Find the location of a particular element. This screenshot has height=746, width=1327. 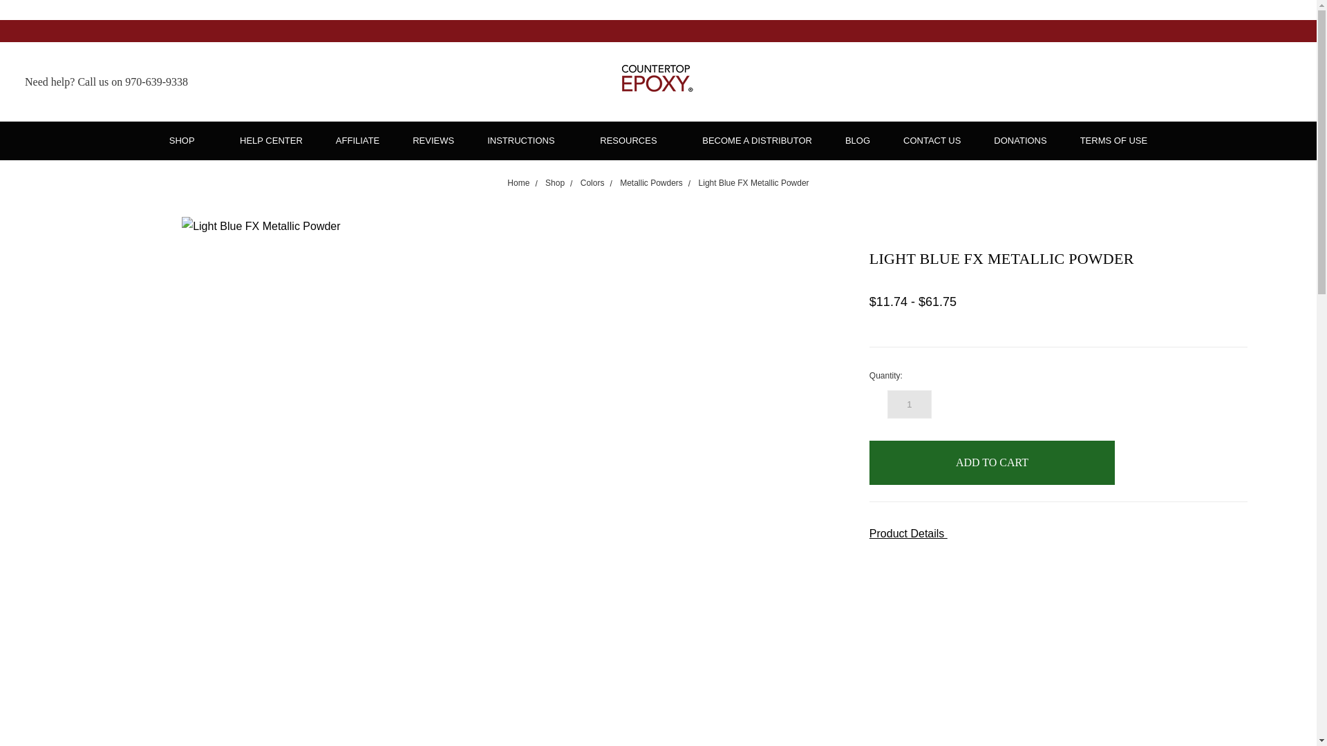

Add to Cart is located at coordinates (991, 463).